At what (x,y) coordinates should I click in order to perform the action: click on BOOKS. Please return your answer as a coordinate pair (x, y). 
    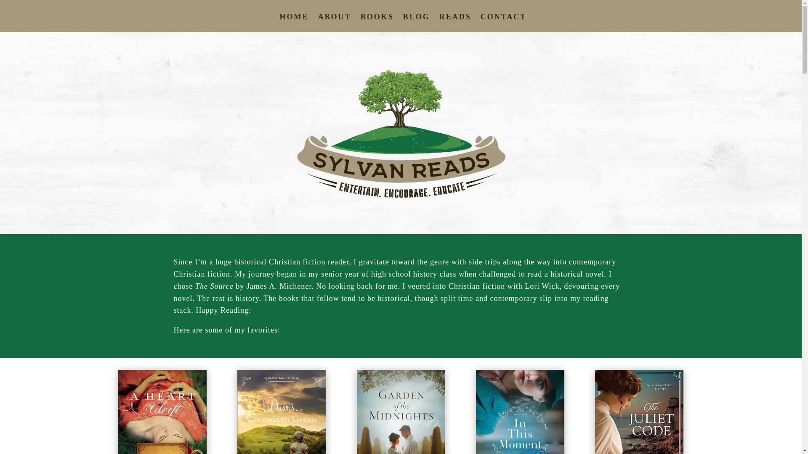
    Looking at the image, I should click on (377, 23).